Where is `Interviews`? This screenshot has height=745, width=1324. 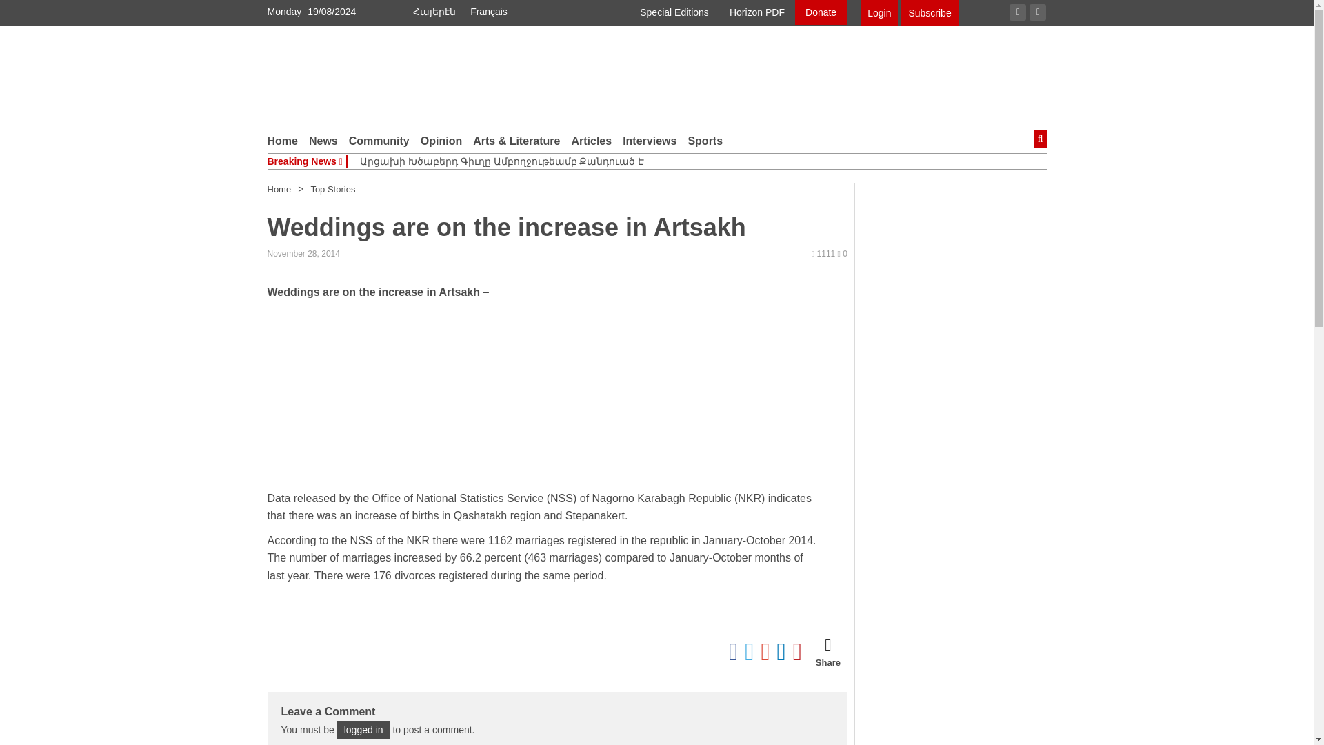
Interviews is located at coordinates (650, 141).